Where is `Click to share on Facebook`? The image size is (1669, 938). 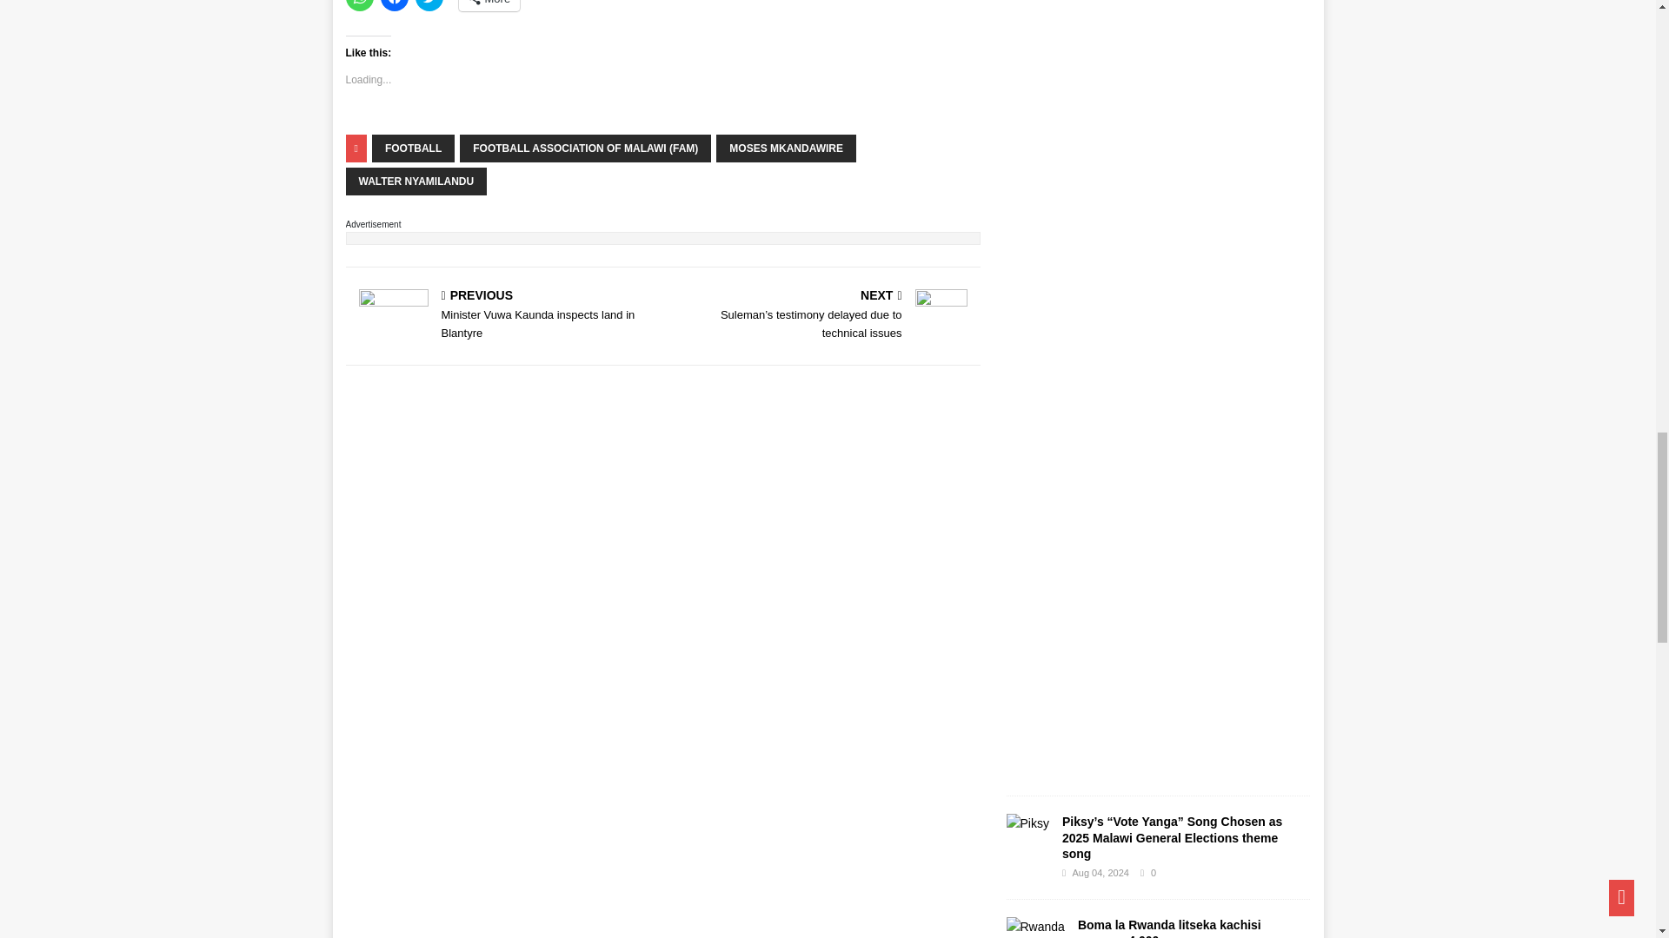 Click to share on Facebook is located at coordinates (395, 5).